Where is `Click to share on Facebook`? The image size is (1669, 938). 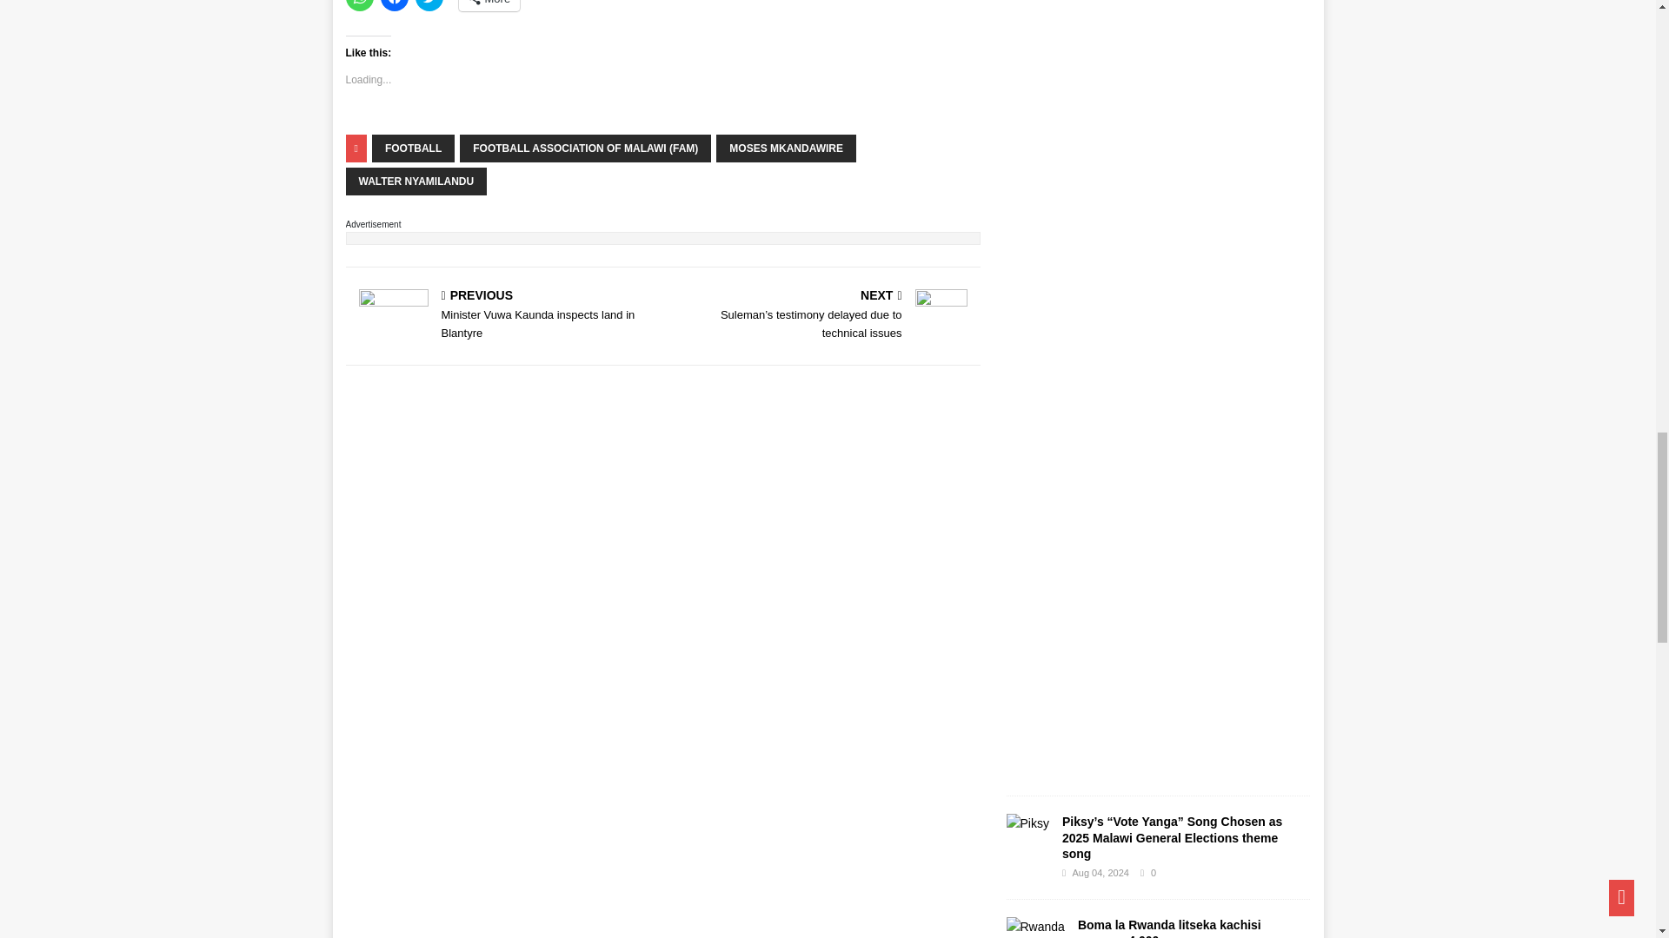 Click to share on Facebook is located at coordinates (395, 5).